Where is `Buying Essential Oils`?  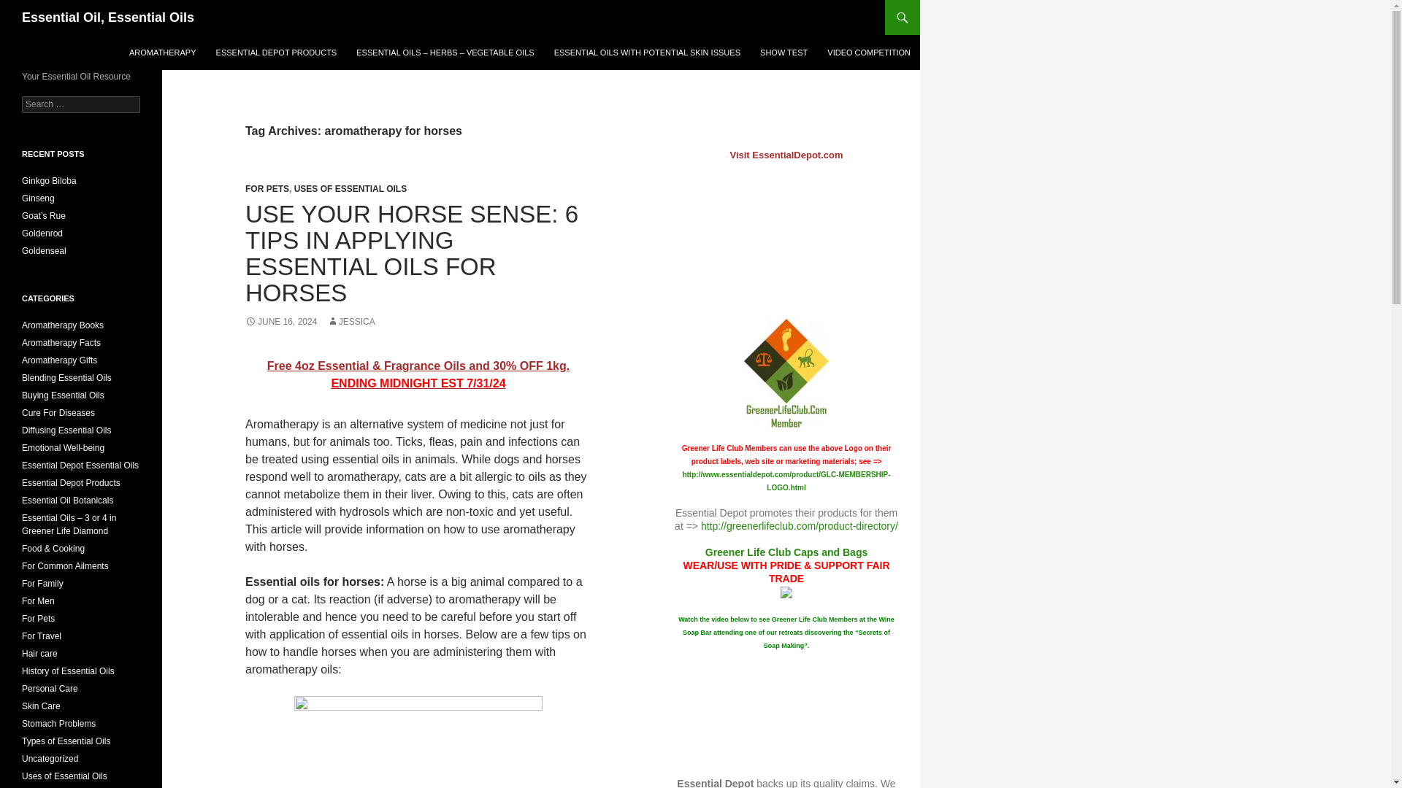 Buying Essential Oils is located at coordinates (63, 395).